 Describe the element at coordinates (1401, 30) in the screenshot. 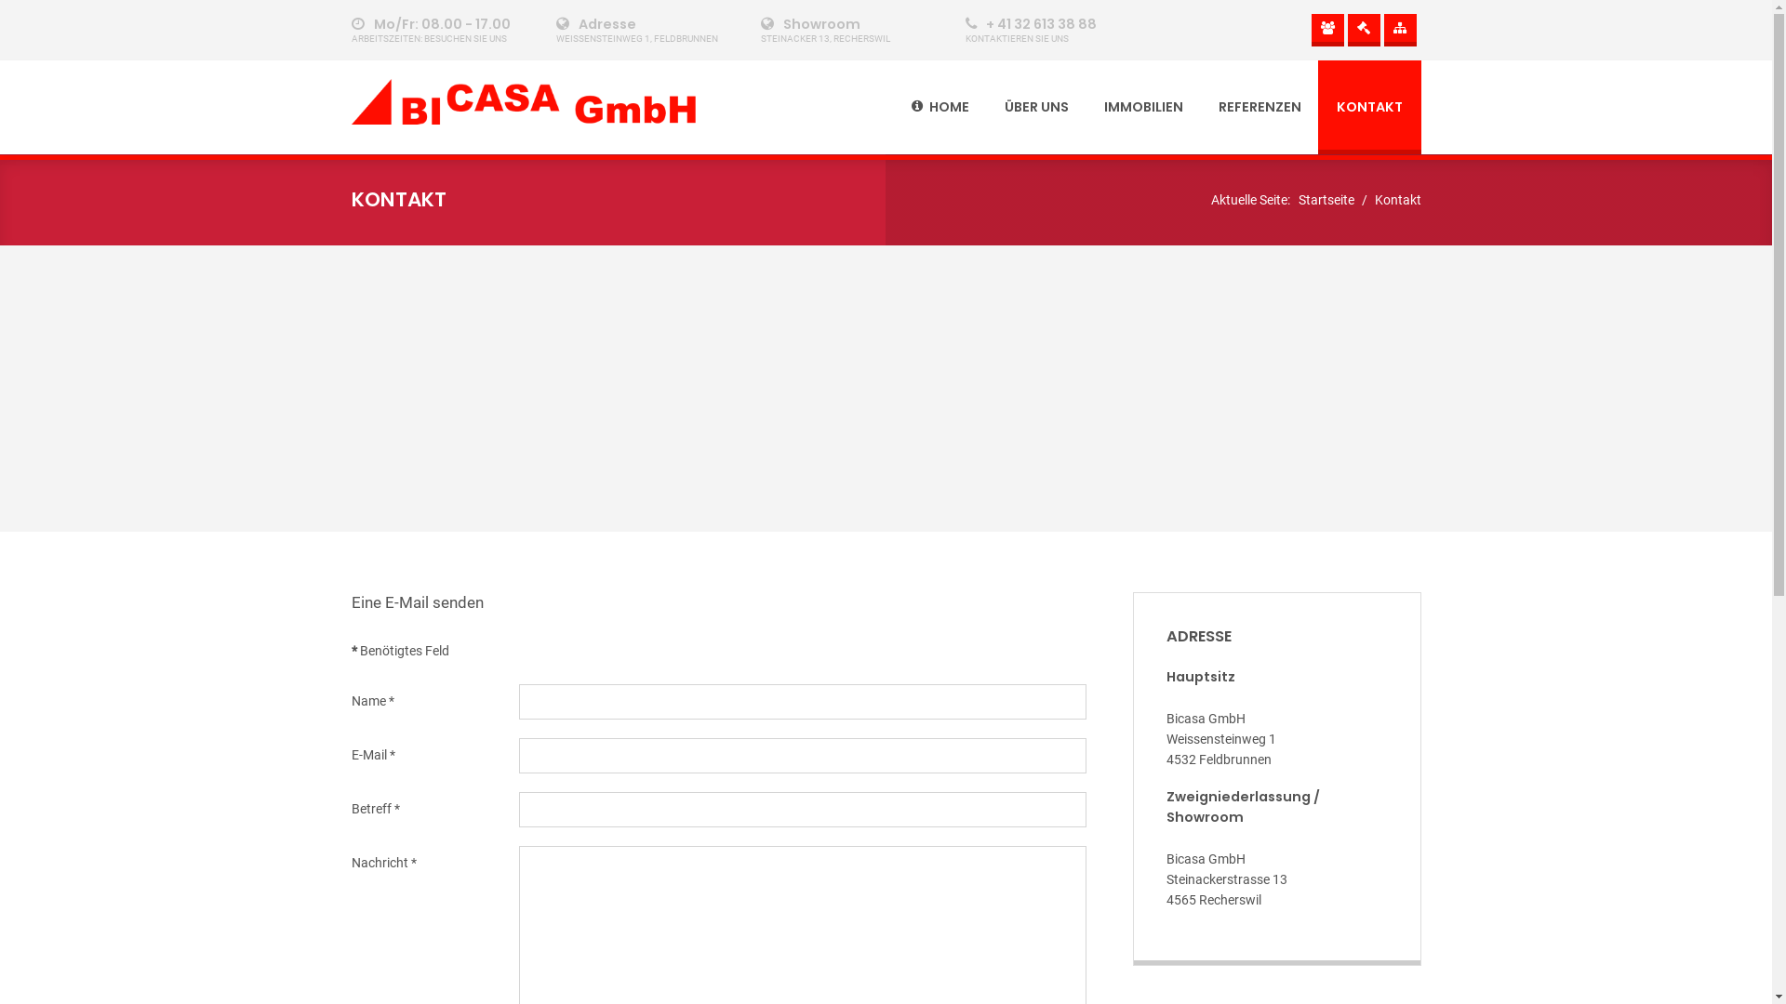

I see `Sitemap` at that location.